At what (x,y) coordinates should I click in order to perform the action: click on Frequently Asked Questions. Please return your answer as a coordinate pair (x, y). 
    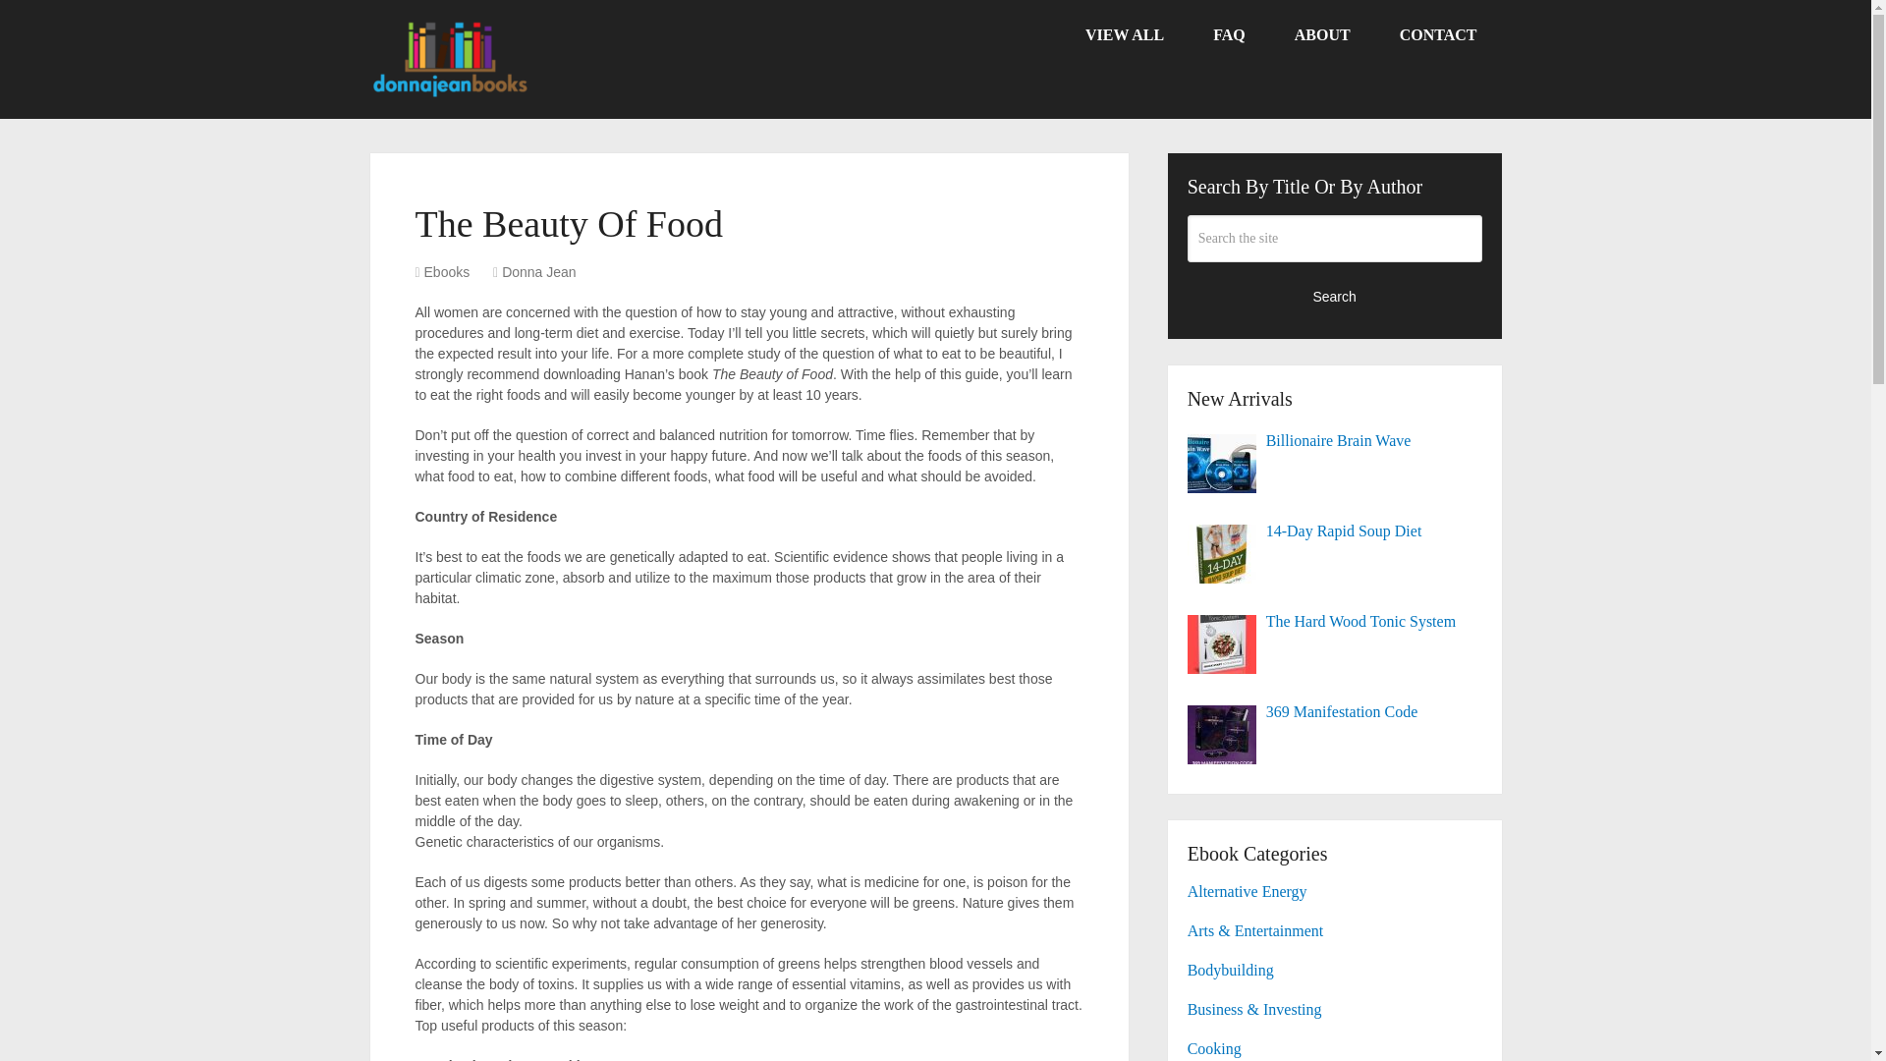
    Looking at the image, I should click on (1228, 35).